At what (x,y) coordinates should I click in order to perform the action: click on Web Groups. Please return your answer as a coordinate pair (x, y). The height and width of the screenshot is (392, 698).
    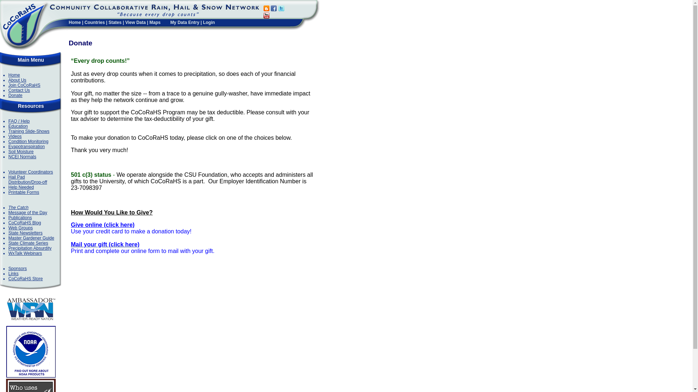
    Looking at the image, I should click on (20, 228).